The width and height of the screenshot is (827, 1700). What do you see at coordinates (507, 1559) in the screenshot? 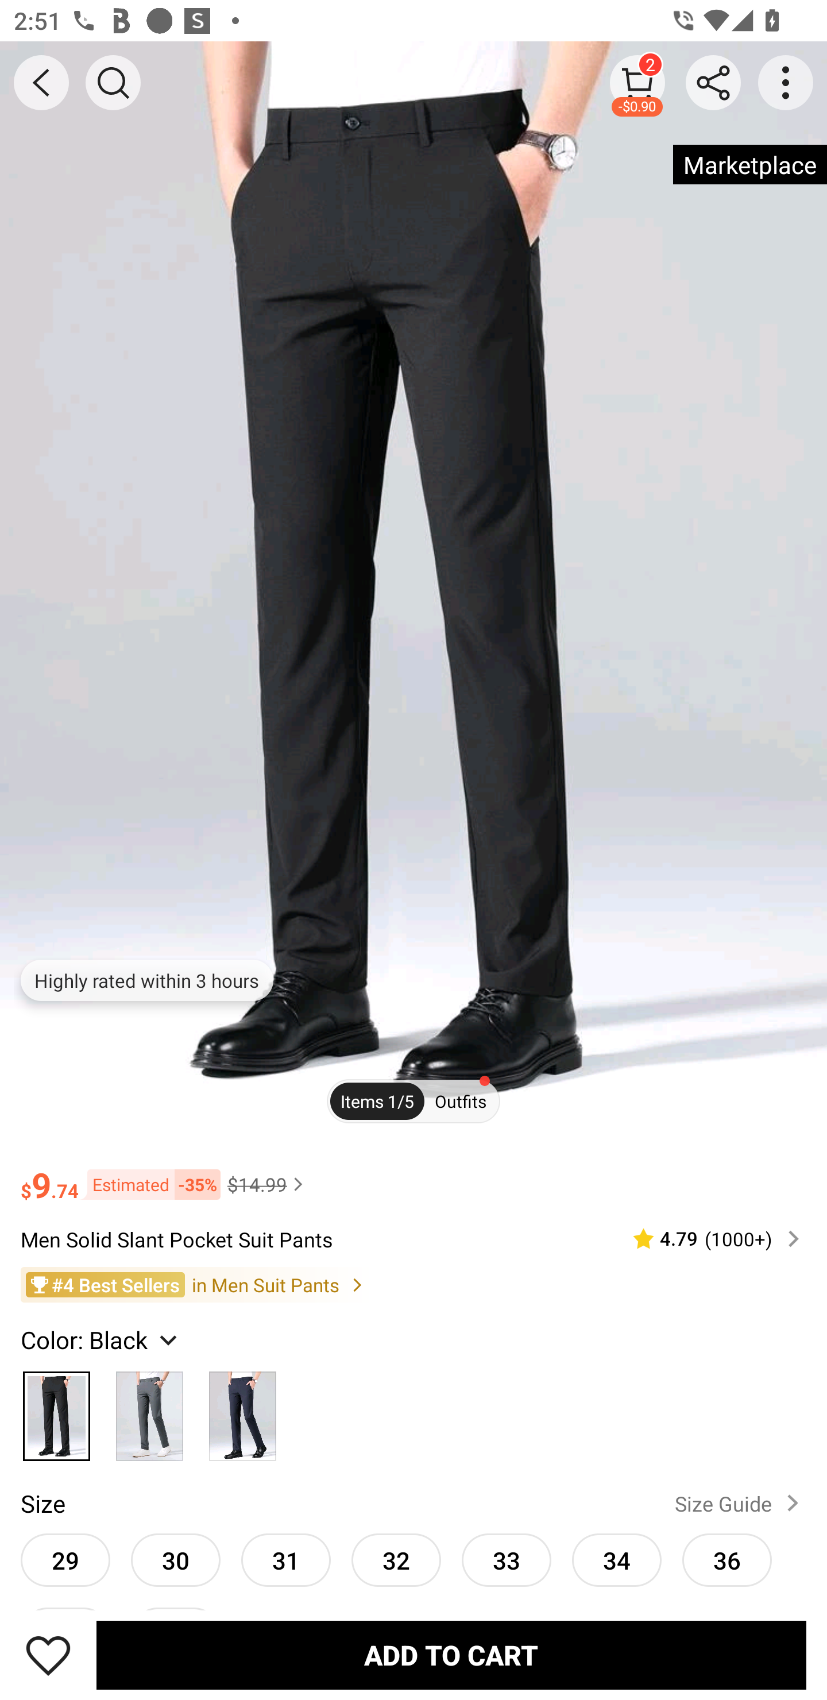
I see `33 33unselected option` at bounding box center [507, 1559].